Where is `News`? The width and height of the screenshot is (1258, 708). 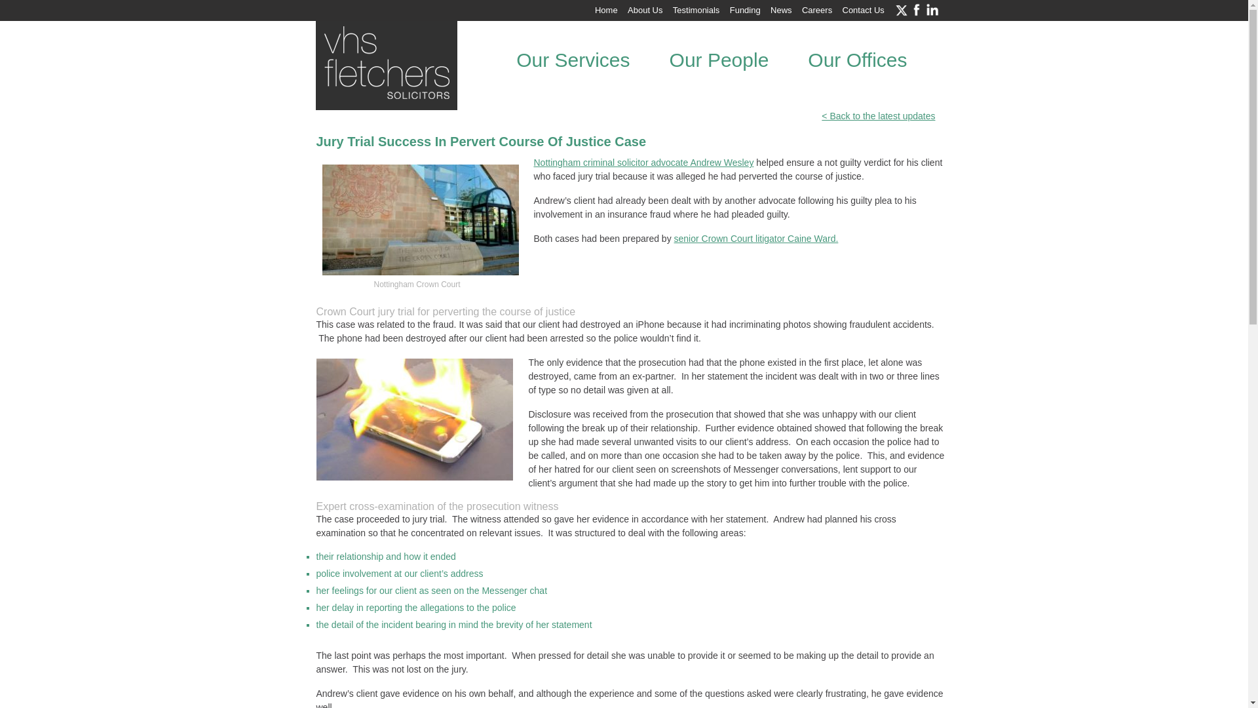
News is located at coordinates (781, 9).